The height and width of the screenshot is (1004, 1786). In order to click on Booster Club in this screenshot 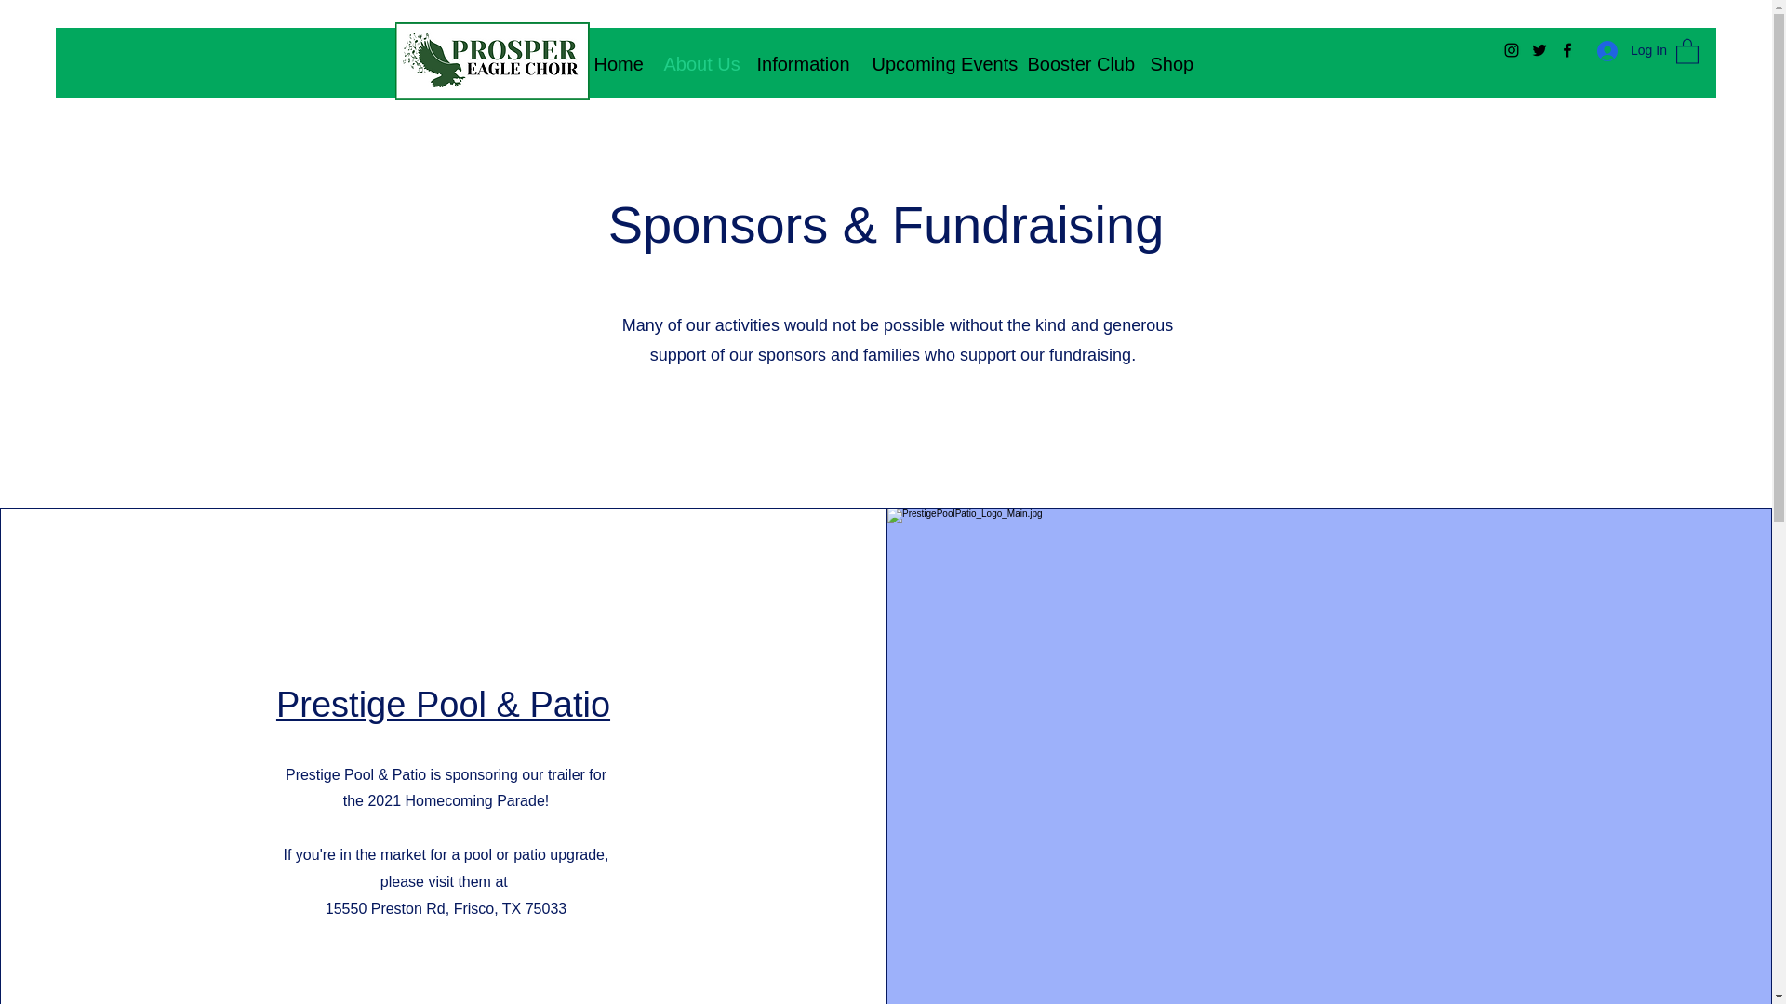, I will do `click(1075, 64)`.